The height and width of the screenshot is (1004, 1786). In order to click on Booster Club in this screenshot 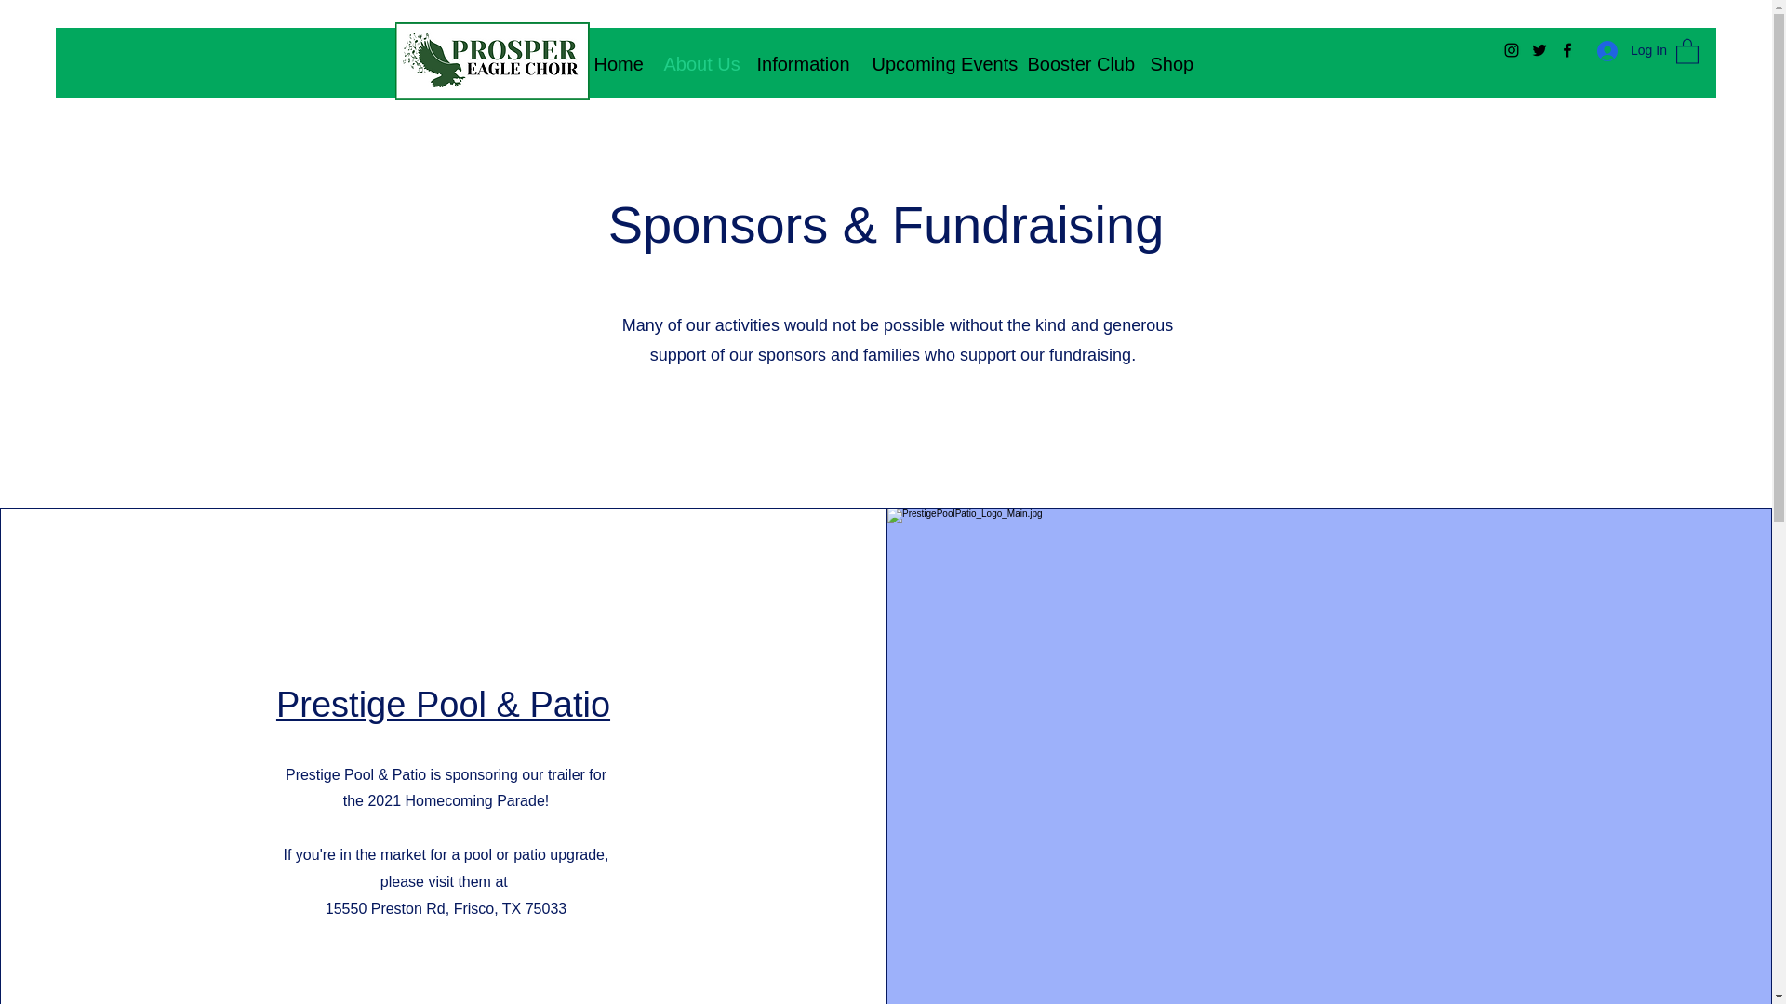, I will do `click(1075, 64)`.